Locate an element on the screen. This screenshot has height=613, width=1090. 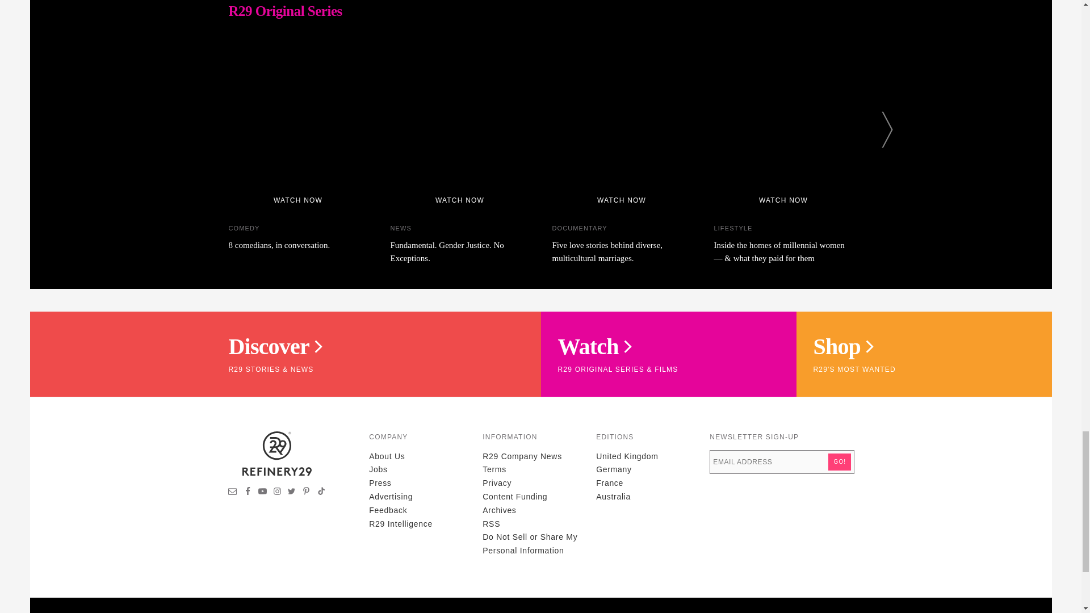
Visit Refinery29 on YouTube is located at coordinates (262, 492).